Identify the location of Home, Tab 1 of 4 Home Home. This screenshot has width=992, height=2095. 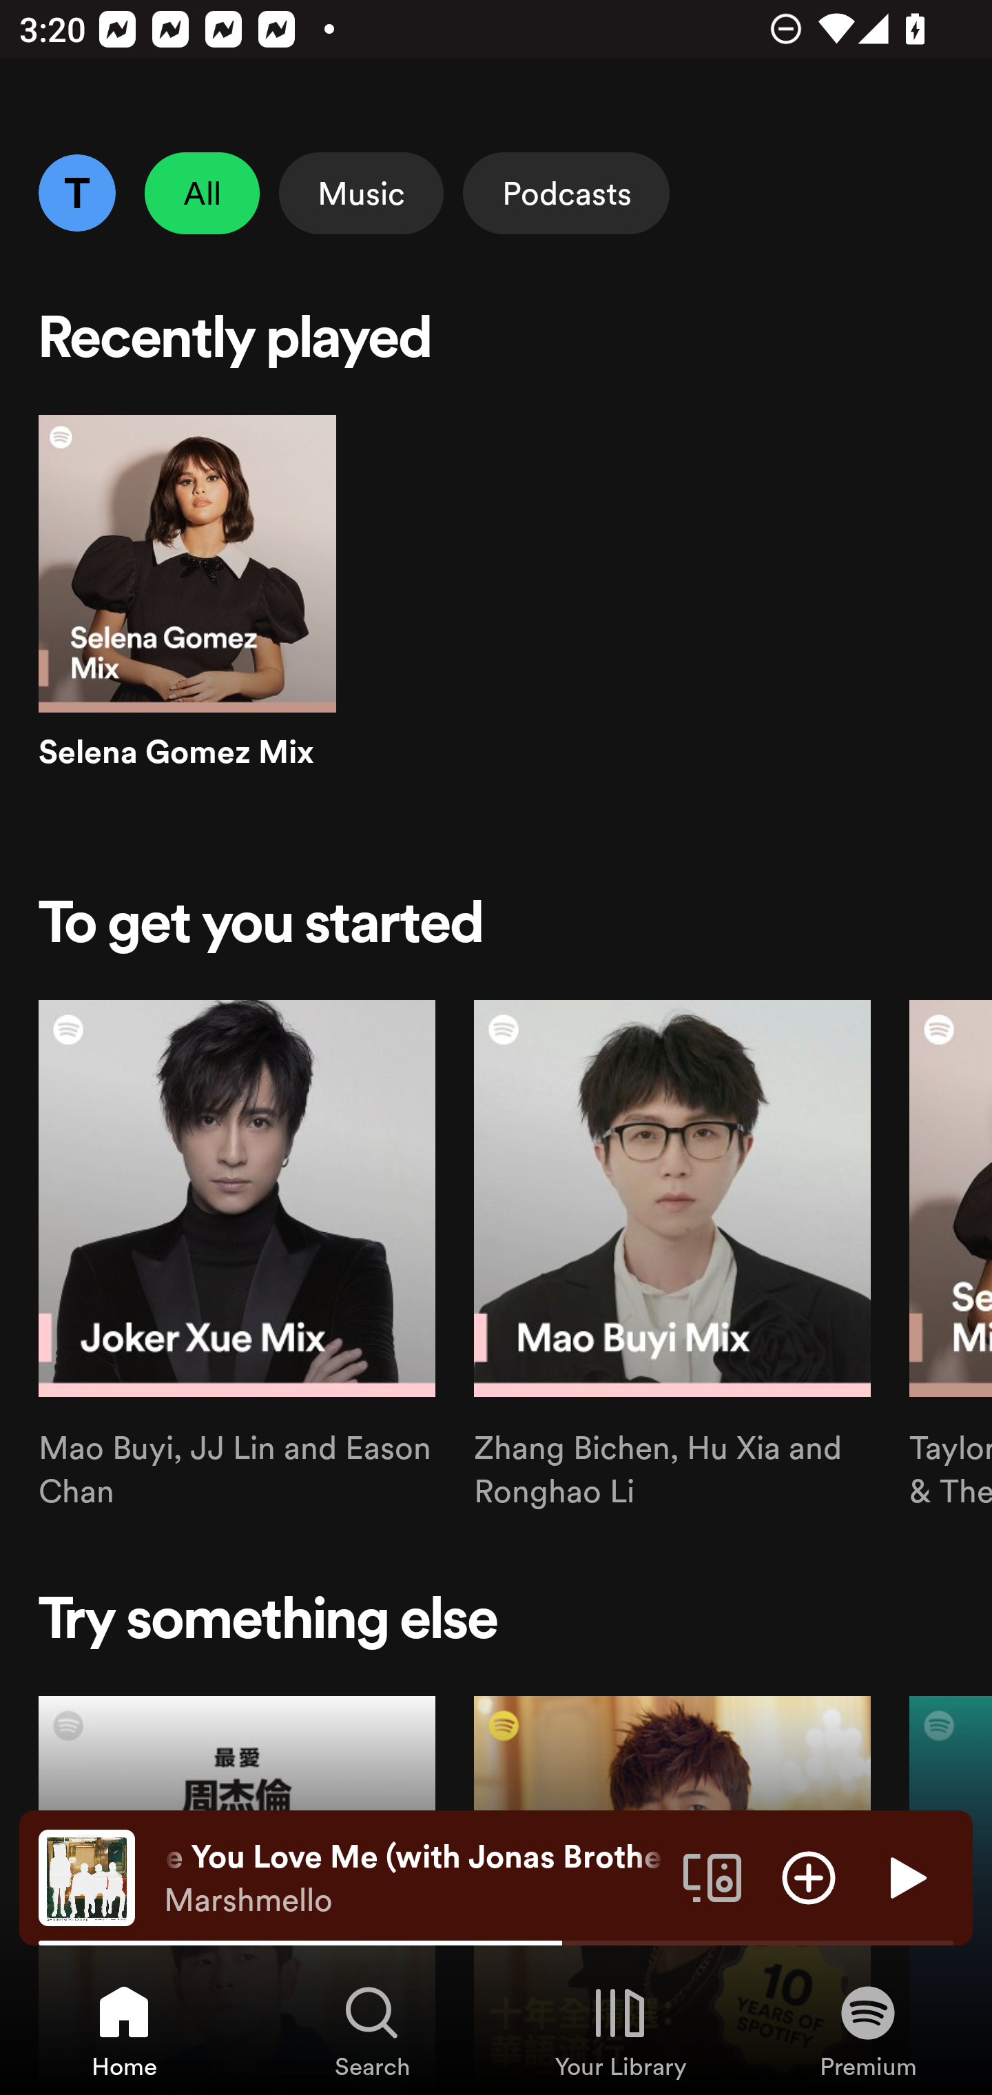
(124, 2030).